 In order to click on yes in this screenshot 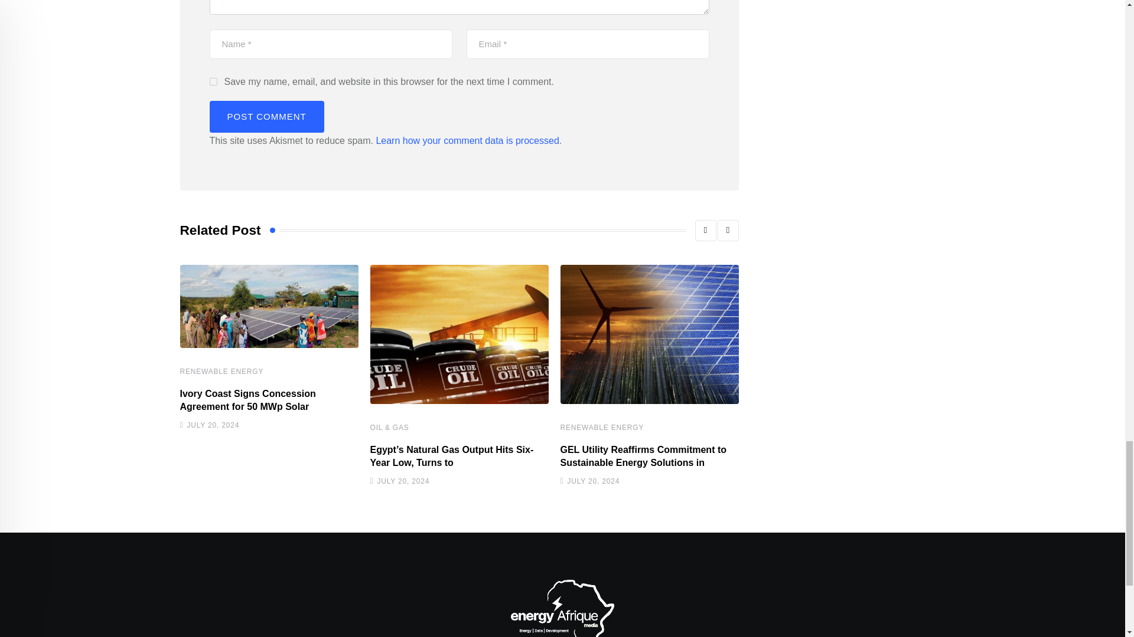, I will do `click(213, 81)`.